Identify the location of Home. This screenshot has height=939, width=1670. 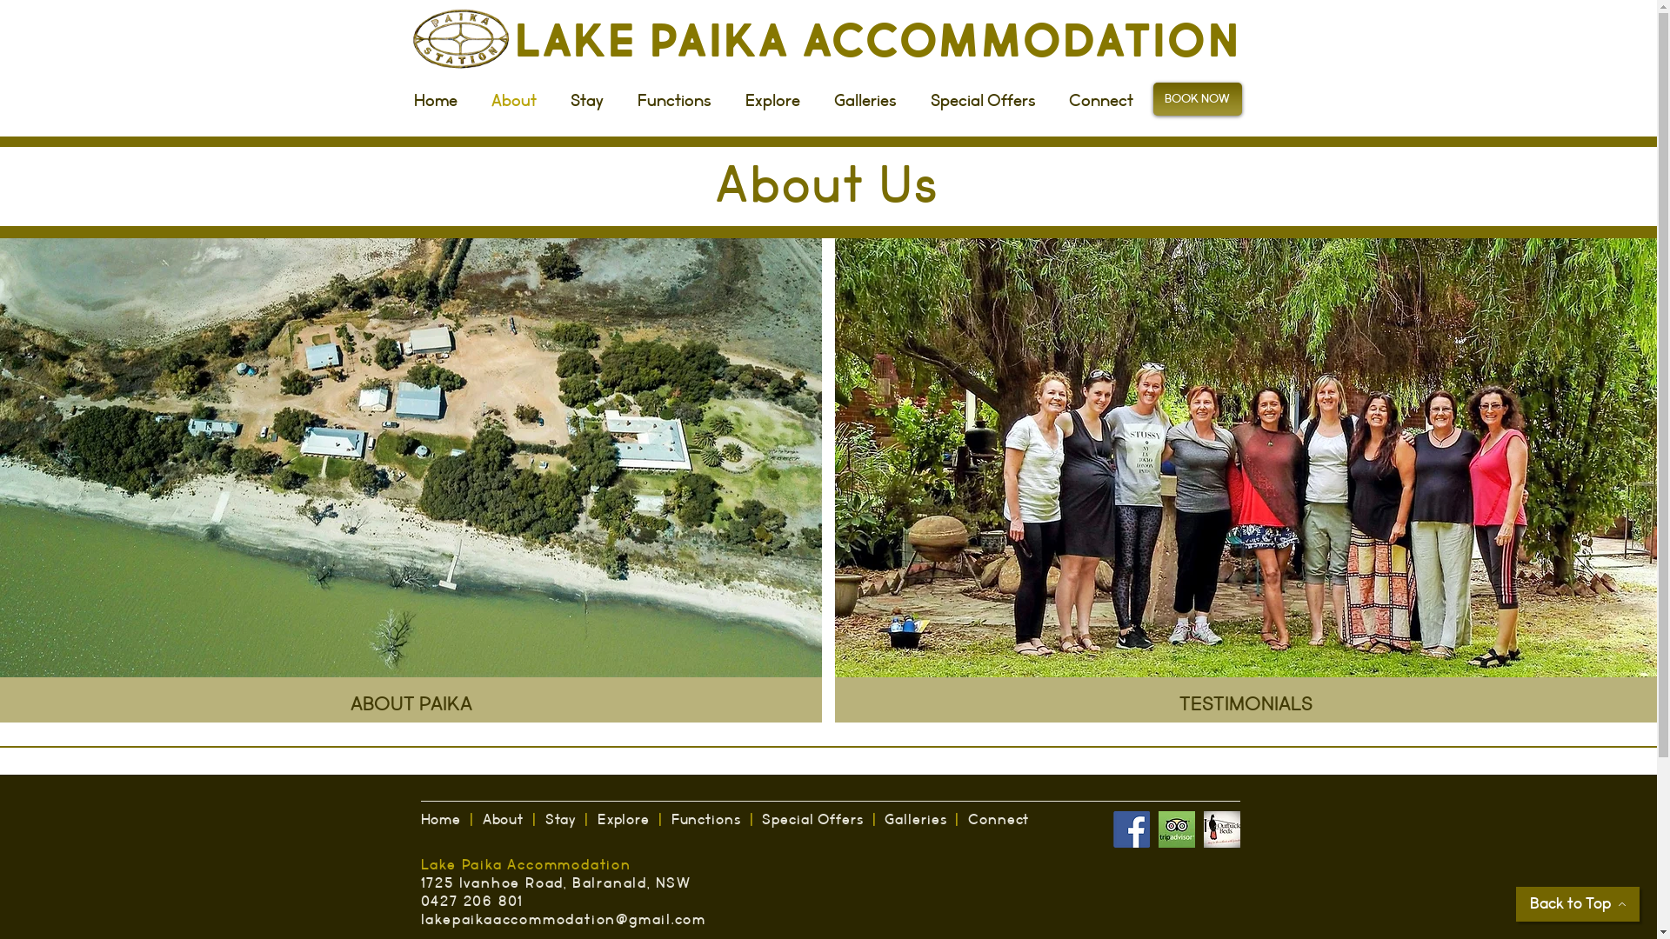
(438, 99).